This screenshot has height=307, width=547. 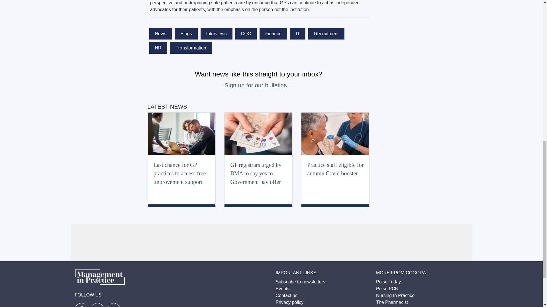 I want to click on The Pharmacist, so click(x=392, y=302).